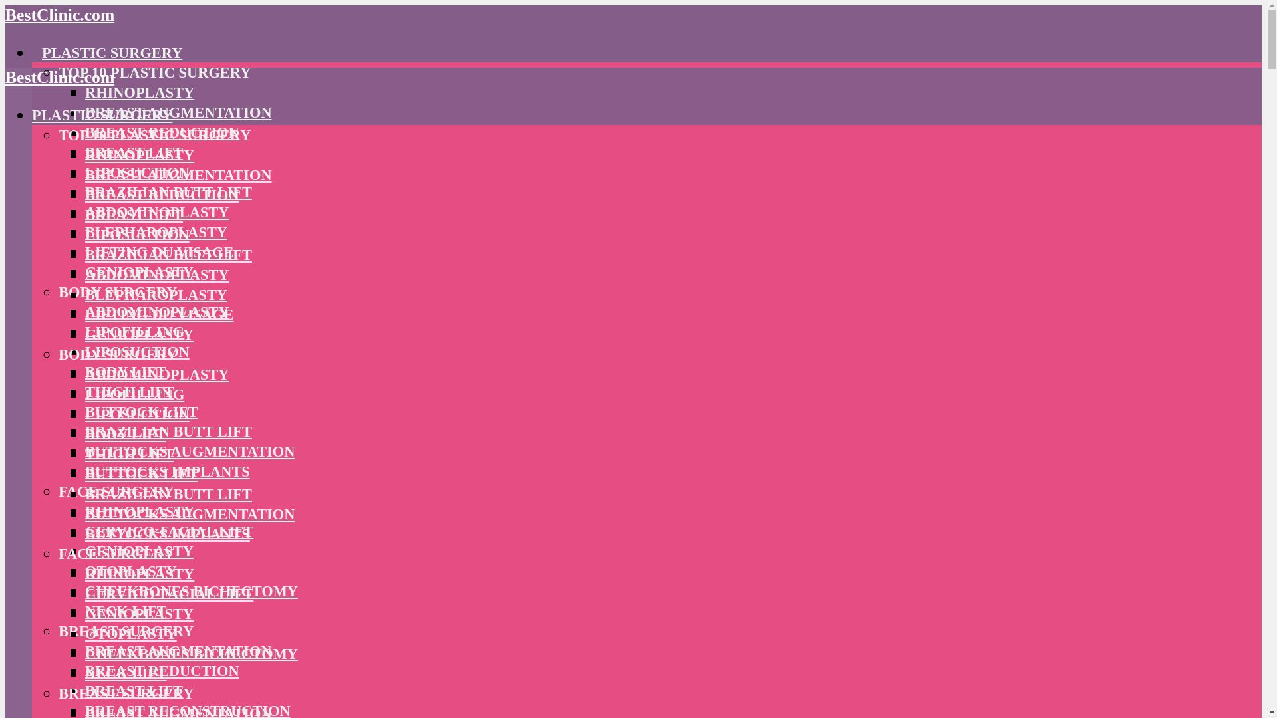 The image size is (1277, 718). What do you see at coordinates (60, 15) in the screenshot?
I see `BestClinic.com` at bounding box center [60, 15].